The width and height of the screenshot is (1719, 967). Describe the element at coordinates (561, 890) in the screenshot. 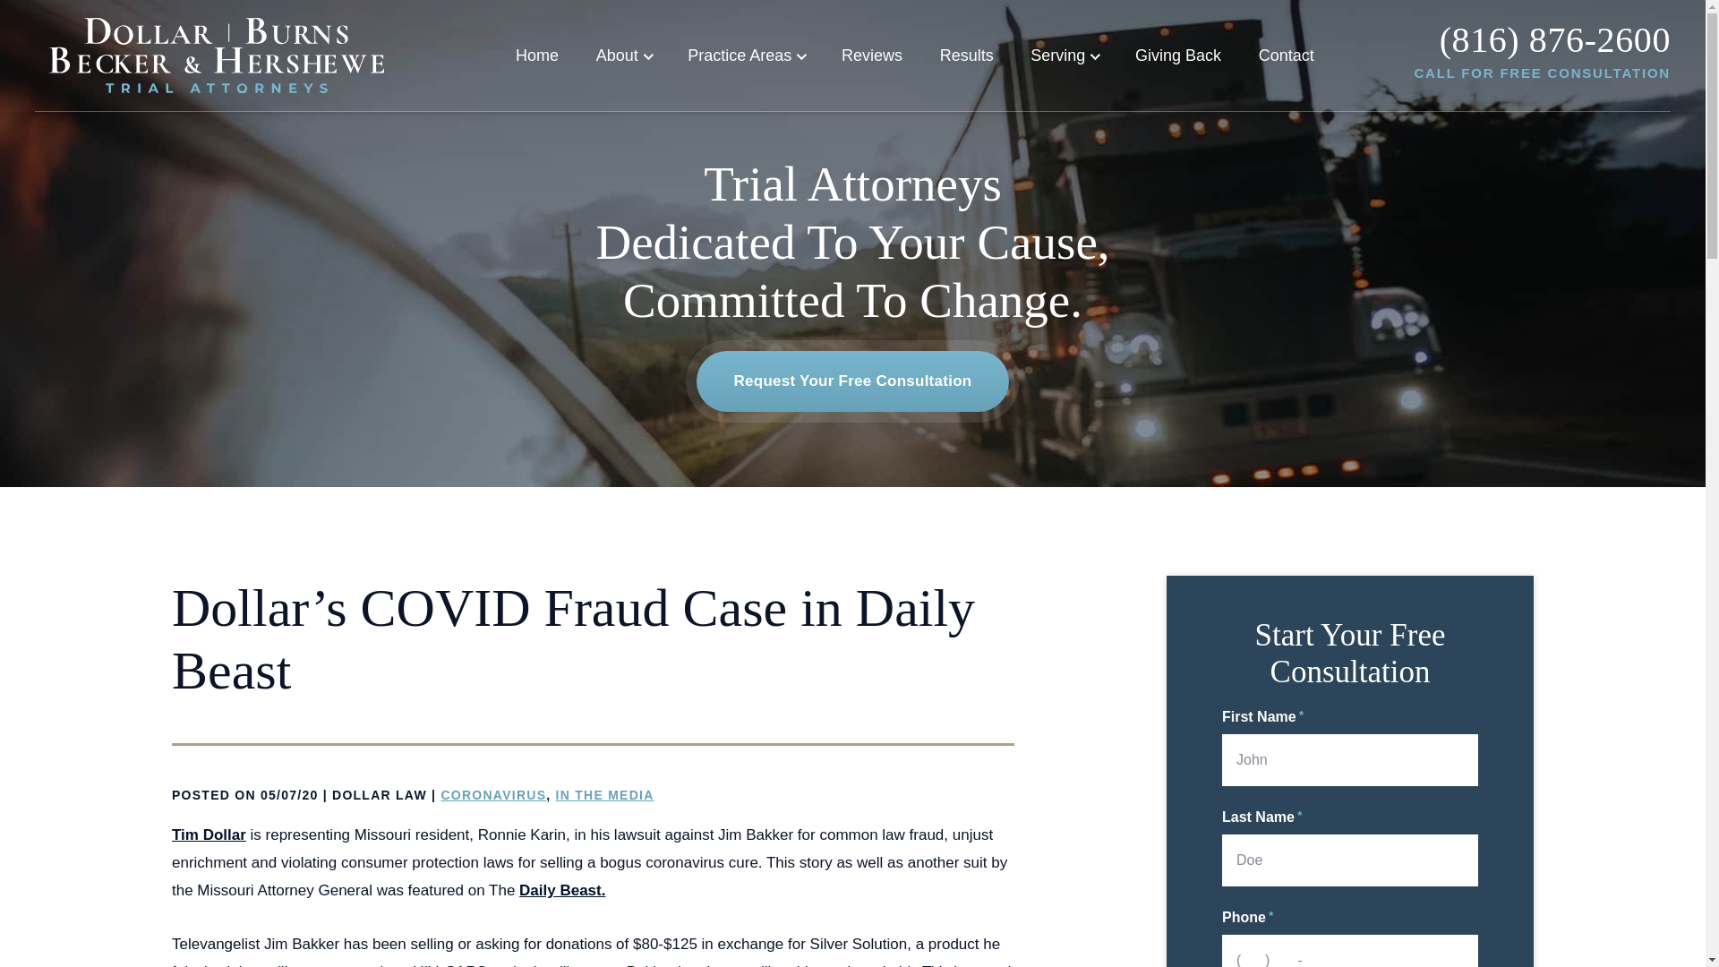

I see `Daily Beast.` at that location.